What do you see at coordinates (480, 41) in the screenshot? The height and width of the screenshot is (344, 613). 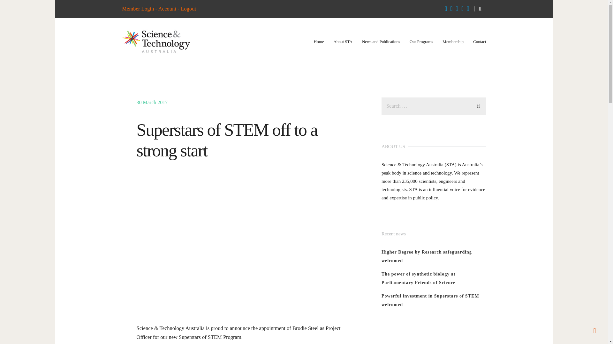 I see `Contact` at bounding box center [480, 41].